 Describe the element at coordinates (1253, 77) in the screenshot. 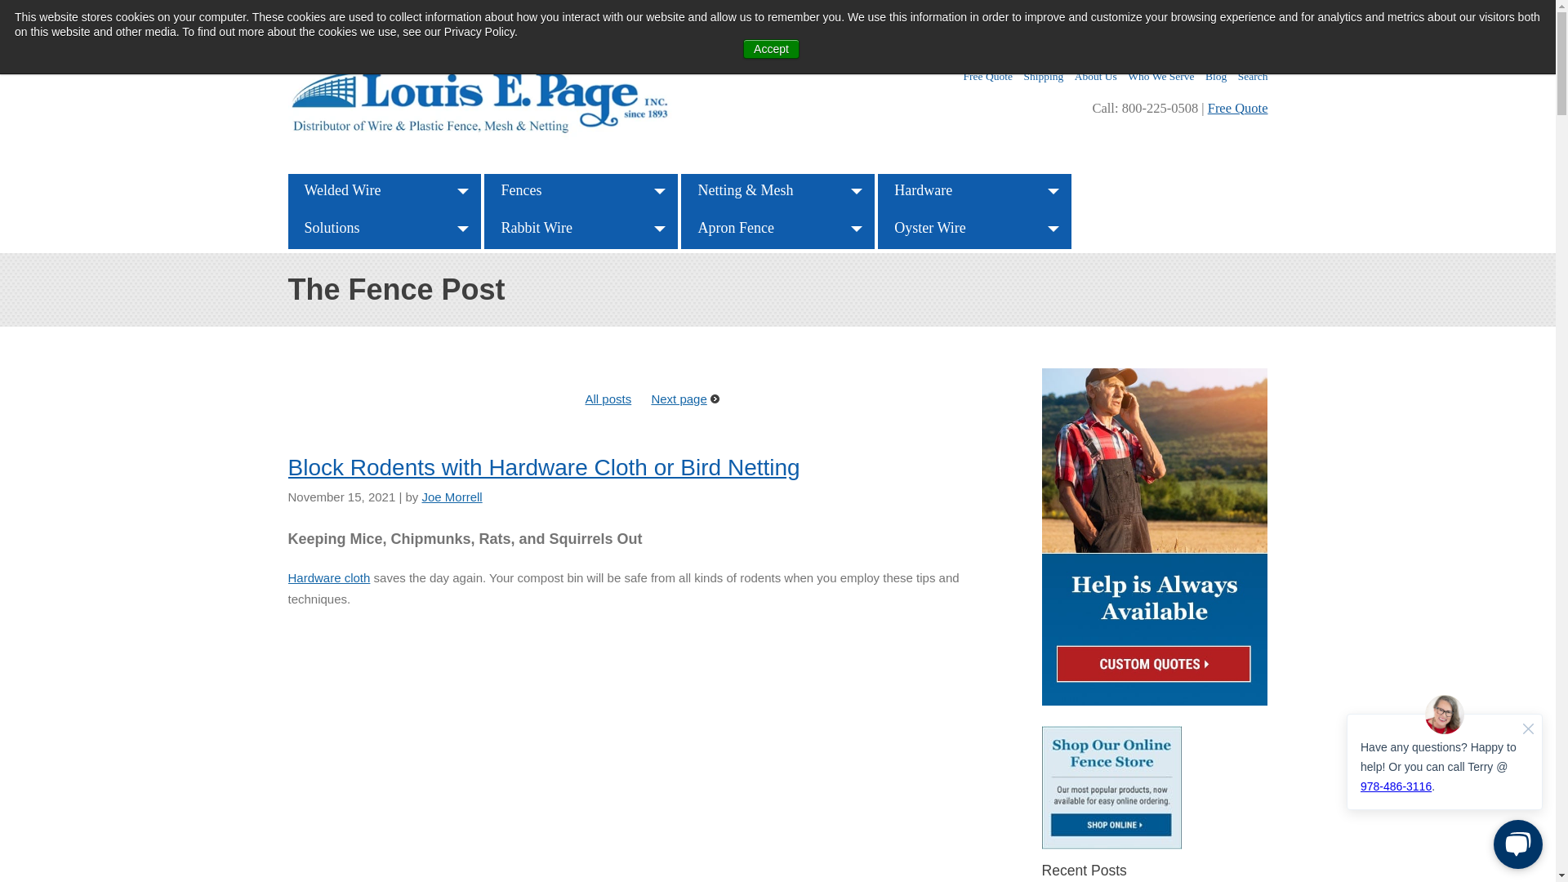

I see `Search` at that location.